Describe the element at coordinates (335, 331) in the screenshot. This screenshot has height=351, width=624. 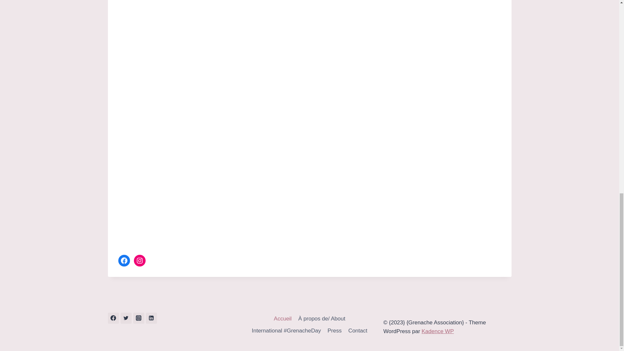
I see `Press` at that location.